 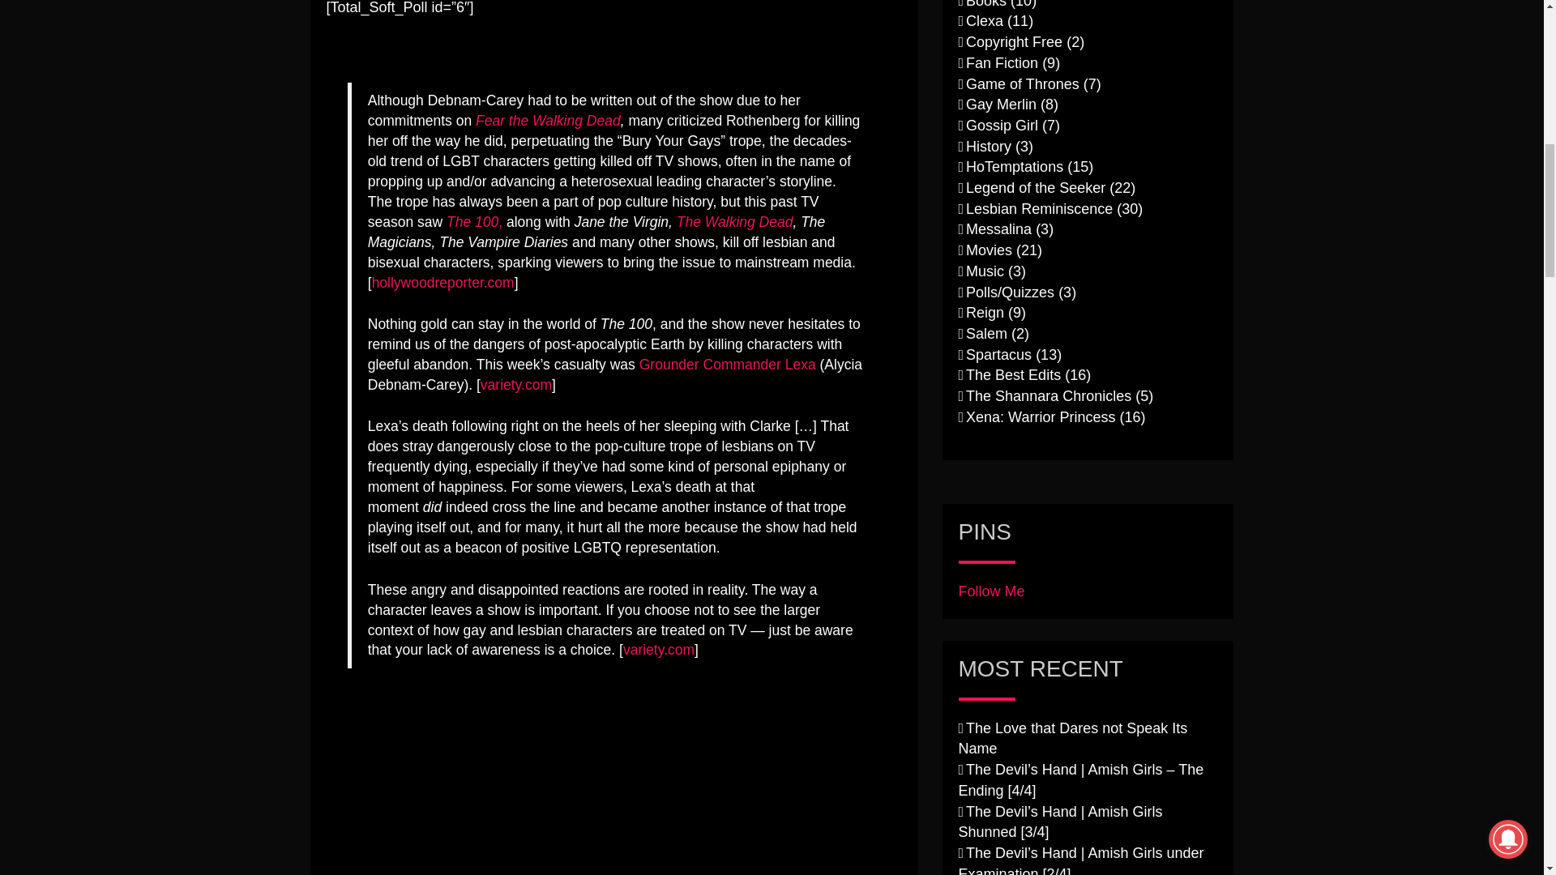 What do you see at coordinates (442, 282) in the screenshot?
I see `hollywoodreporter.com` at bounding box center [442, 282].